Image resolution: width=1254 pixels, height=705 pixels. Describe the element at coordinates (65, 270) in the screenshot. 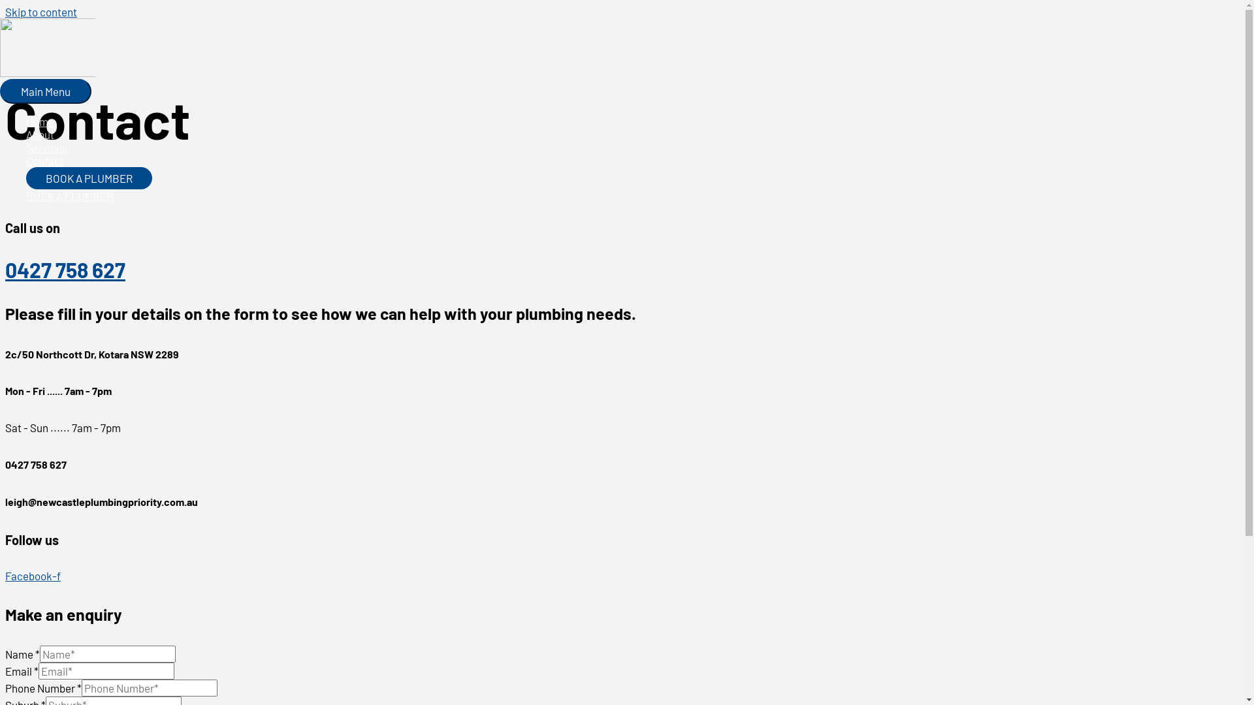

I see `0427 758 627` at that location.